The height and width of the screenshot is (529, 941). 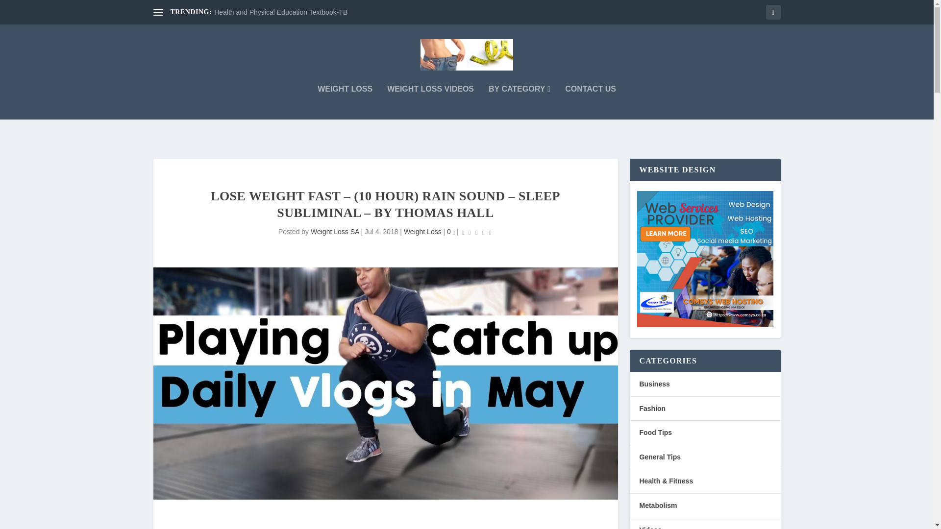 What do you see at coordinates (430, 102) in the screenshot?
I see `WEIGHT LOSS VIDEOS` at bounding box center [430, 102].